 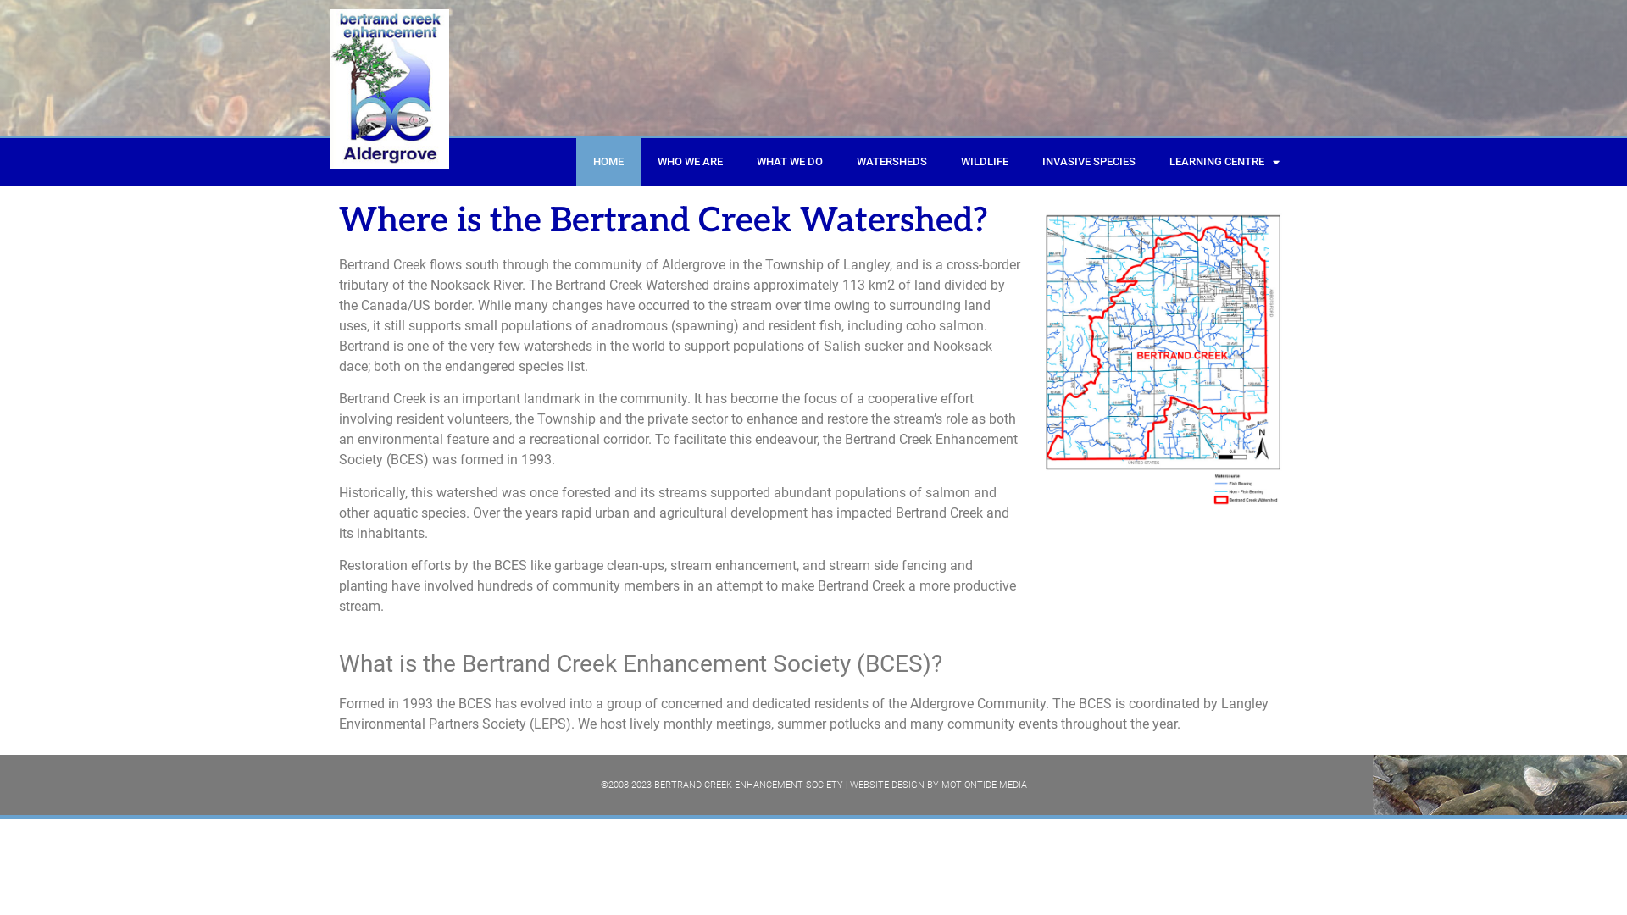 What do you see at coordinates (608, 162) in the screenshot?
I see `HOME` at bounding box center [608, 162].